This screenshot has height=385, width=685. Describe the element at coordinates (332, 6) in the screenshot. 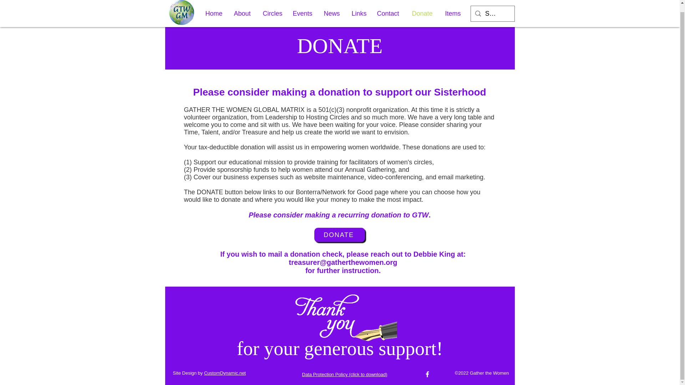

I see `News` at that location.